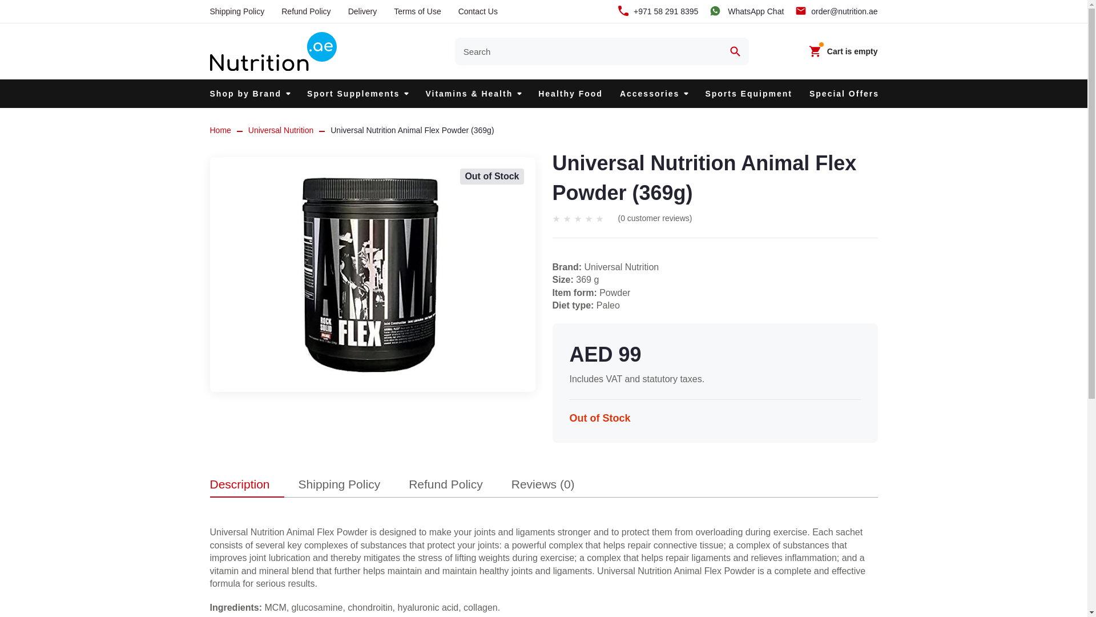  I want to click on WhatsApp Chat, so click(746, 11).